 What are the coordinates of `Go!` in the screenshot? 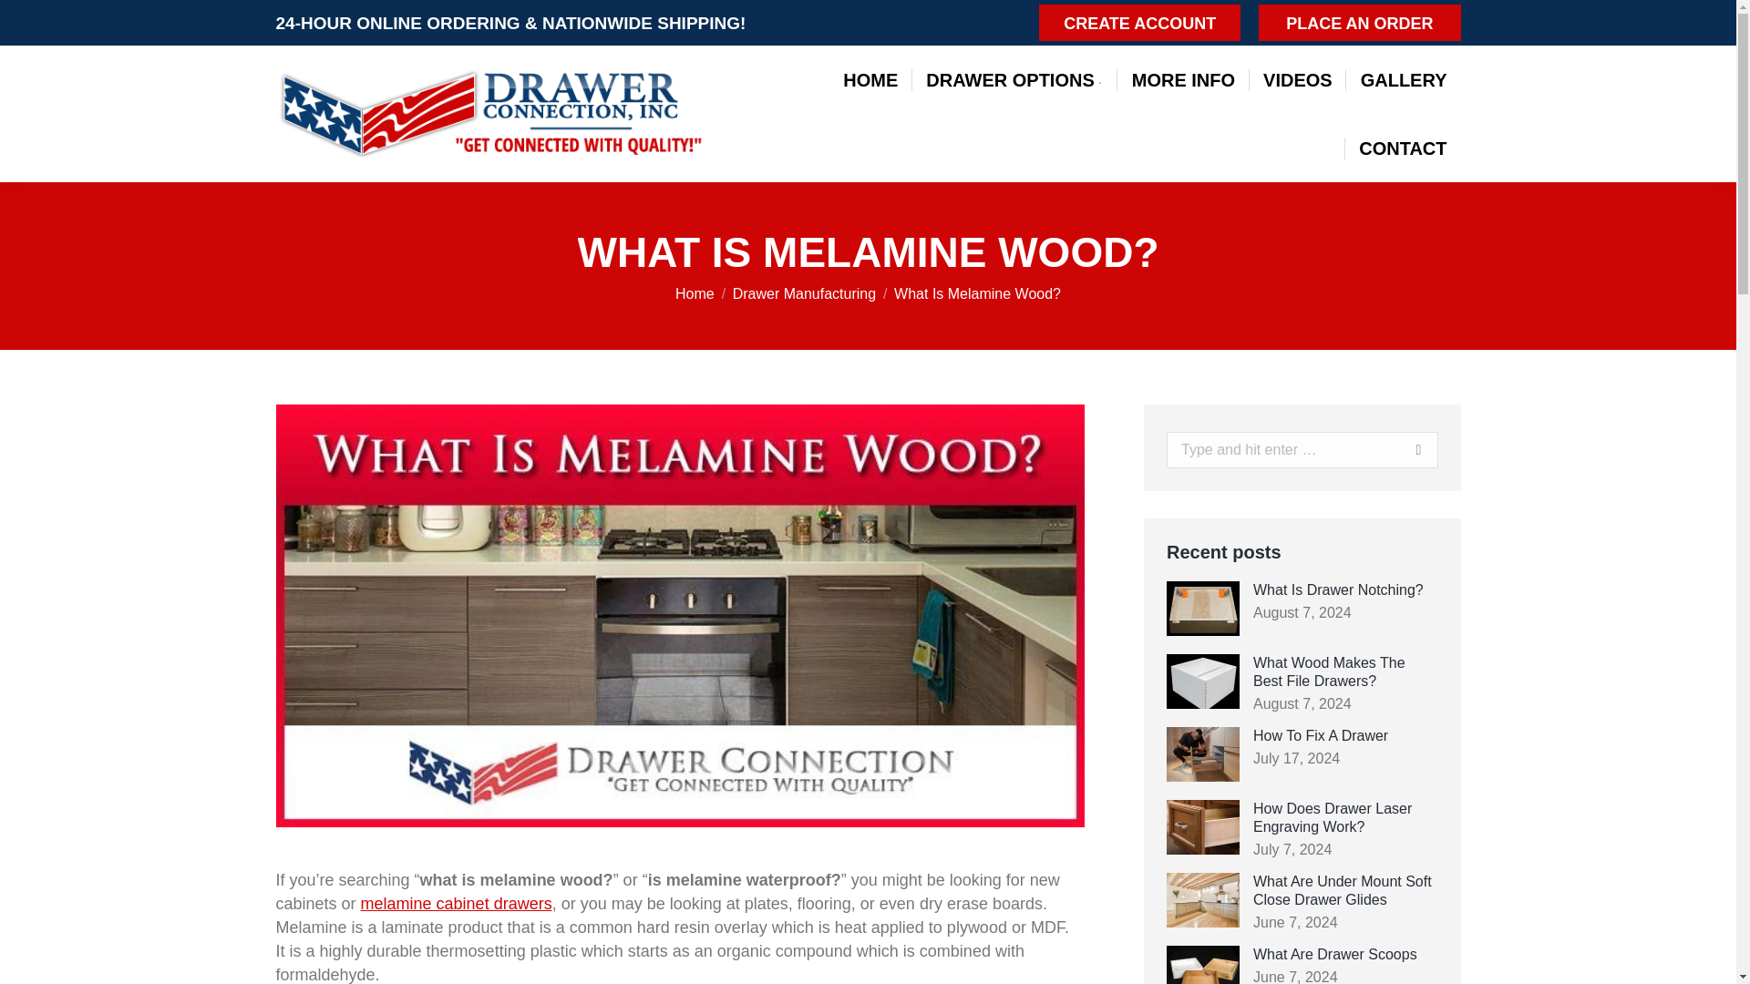 It's located at (1400, 450).